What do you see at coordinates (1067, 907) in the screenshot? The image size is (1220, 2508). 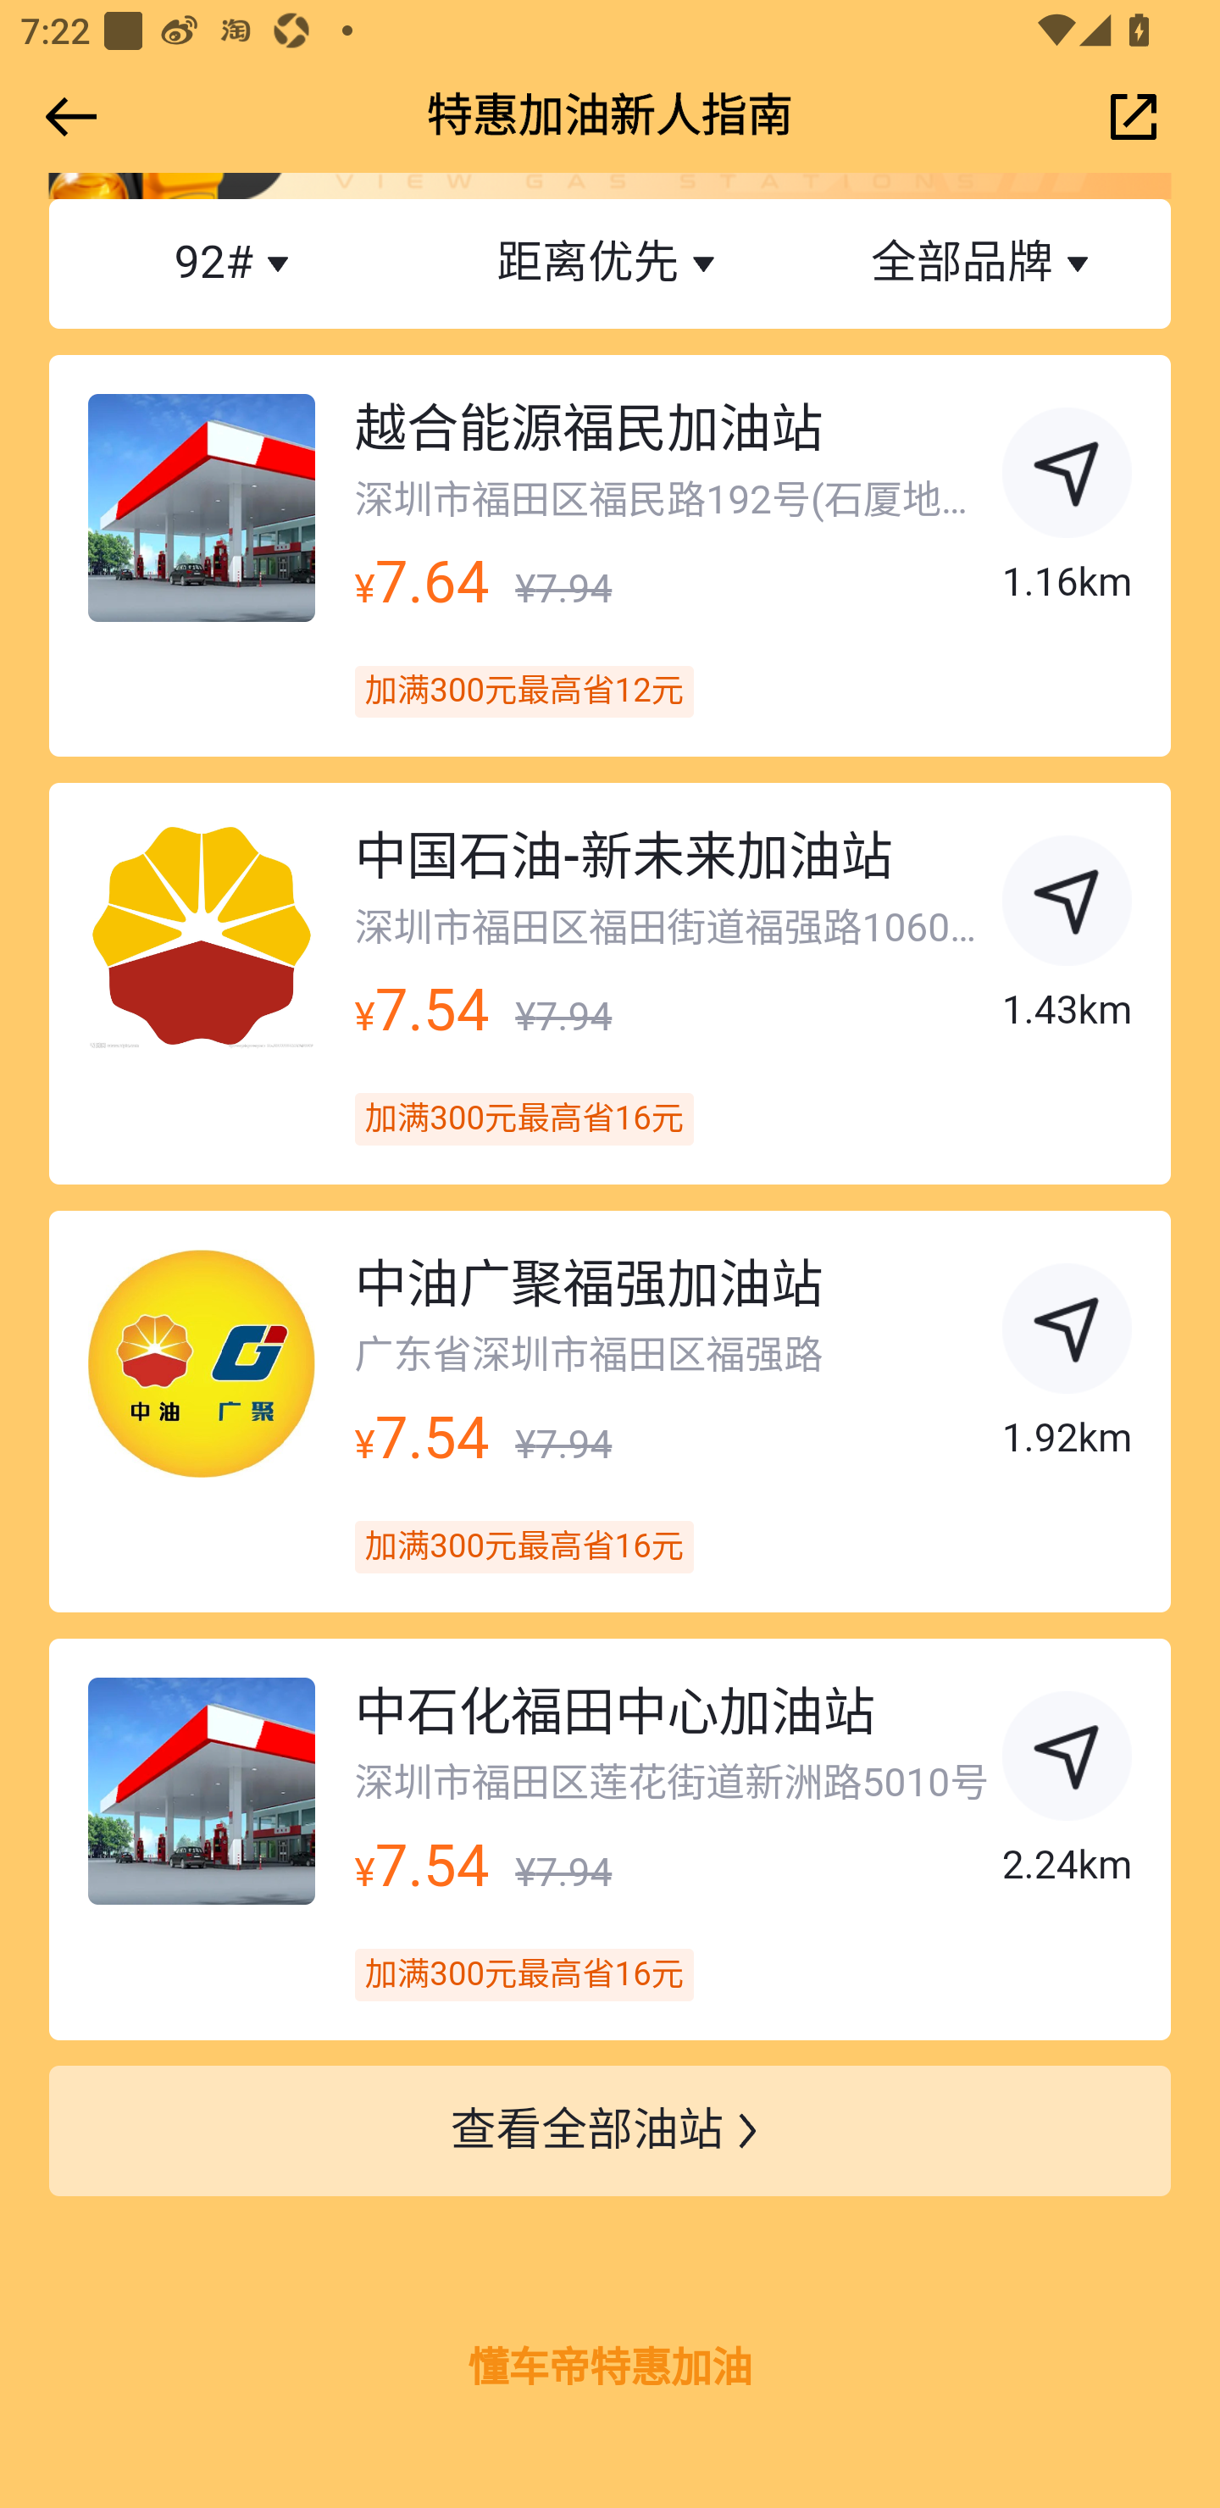 I see `ba197686b7094d8888a43cd739b47287~noop` at bounding box center [1067, 907].